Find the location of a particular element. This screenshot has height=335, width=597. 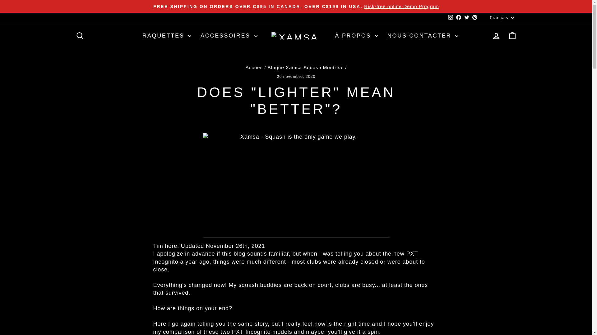

instagram is located at coordinates (451, 17).